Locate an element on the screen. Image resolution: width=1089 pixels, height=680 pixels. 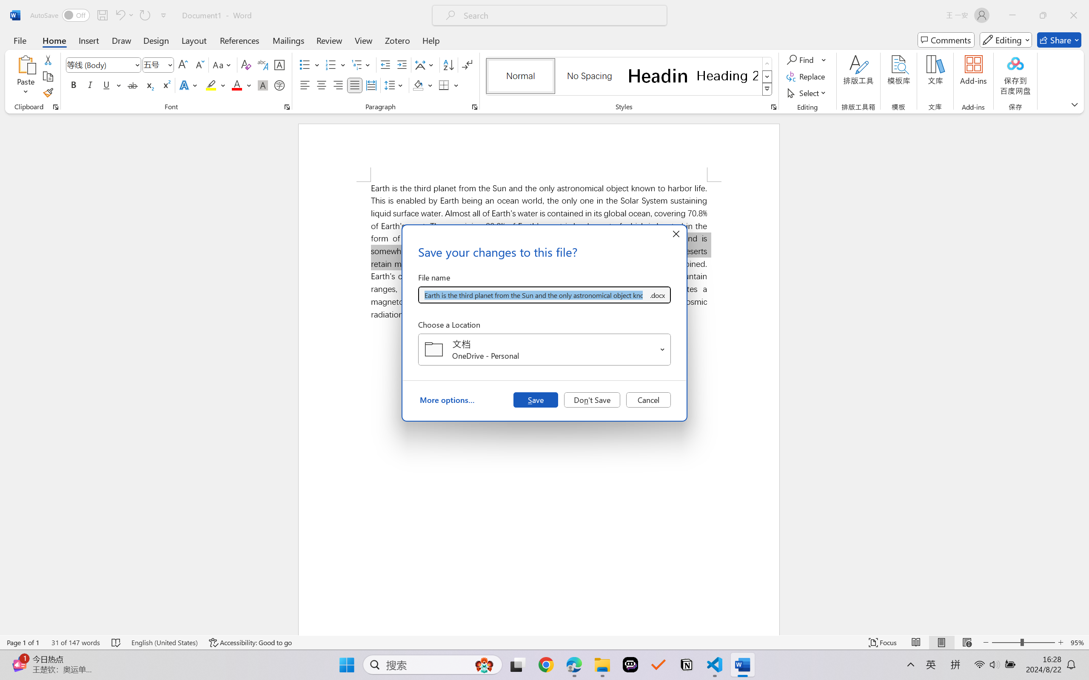
Choose a Location is located at coordinates (544, 349).